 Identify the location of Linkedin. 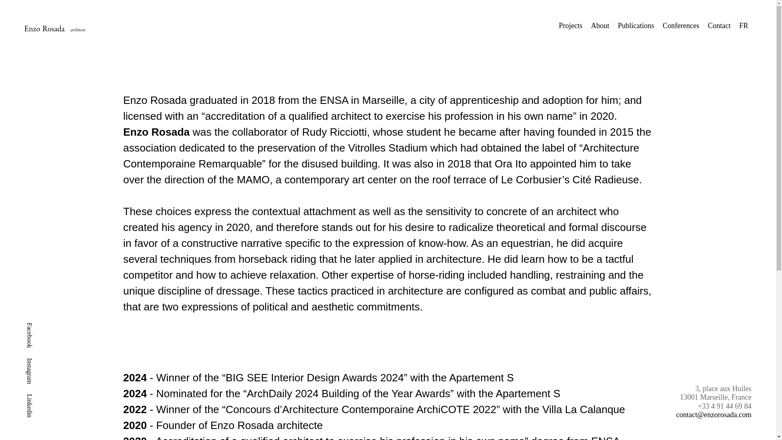
(37, 398).